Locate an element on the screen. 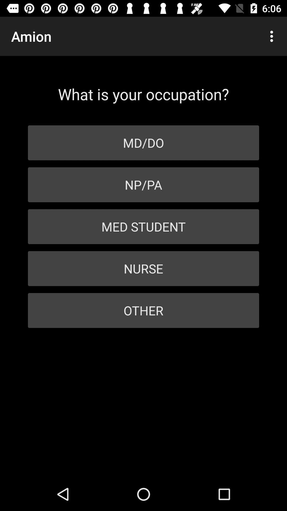  turn off the item above the nurse is located at coordinates (143, 227).